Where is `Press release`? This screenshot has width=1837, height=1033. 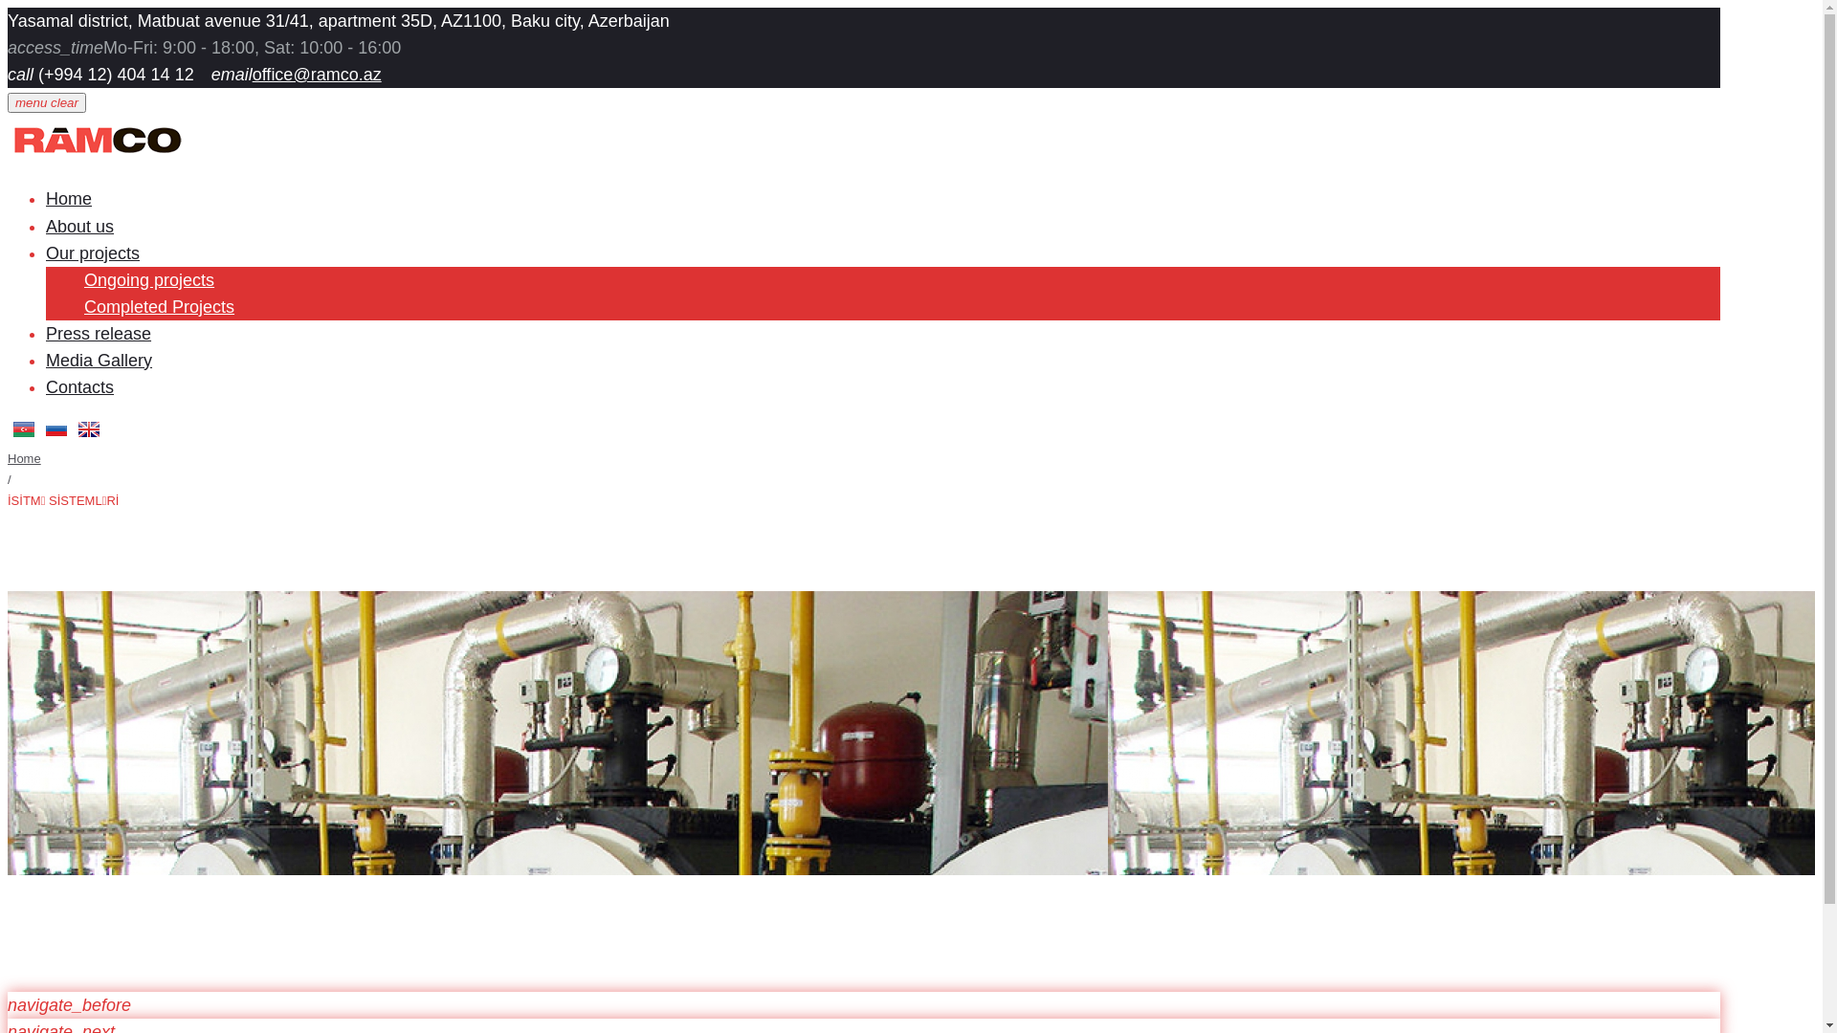
Press release is located at coordinates (99, 334).